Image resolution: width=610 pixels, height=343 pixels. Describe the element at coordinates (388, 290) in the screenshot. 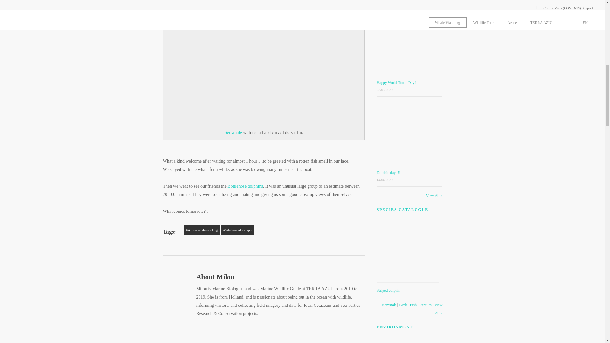

I see `Permalink to Striped dolphin` at that location.